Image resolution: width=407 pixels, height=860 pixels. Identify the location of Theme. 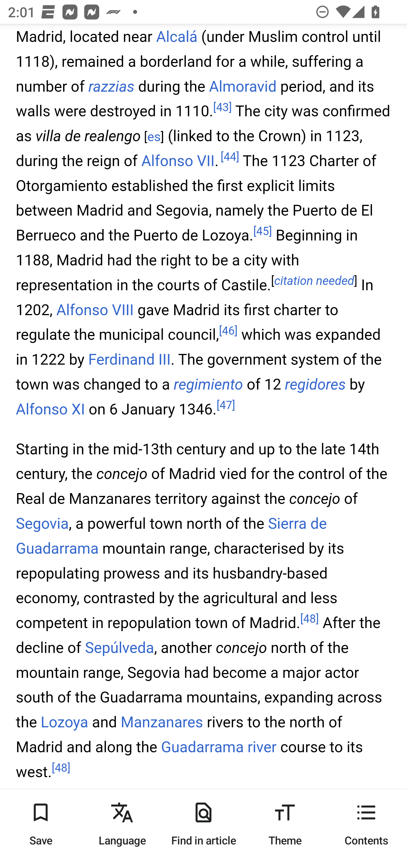
(285, 824).